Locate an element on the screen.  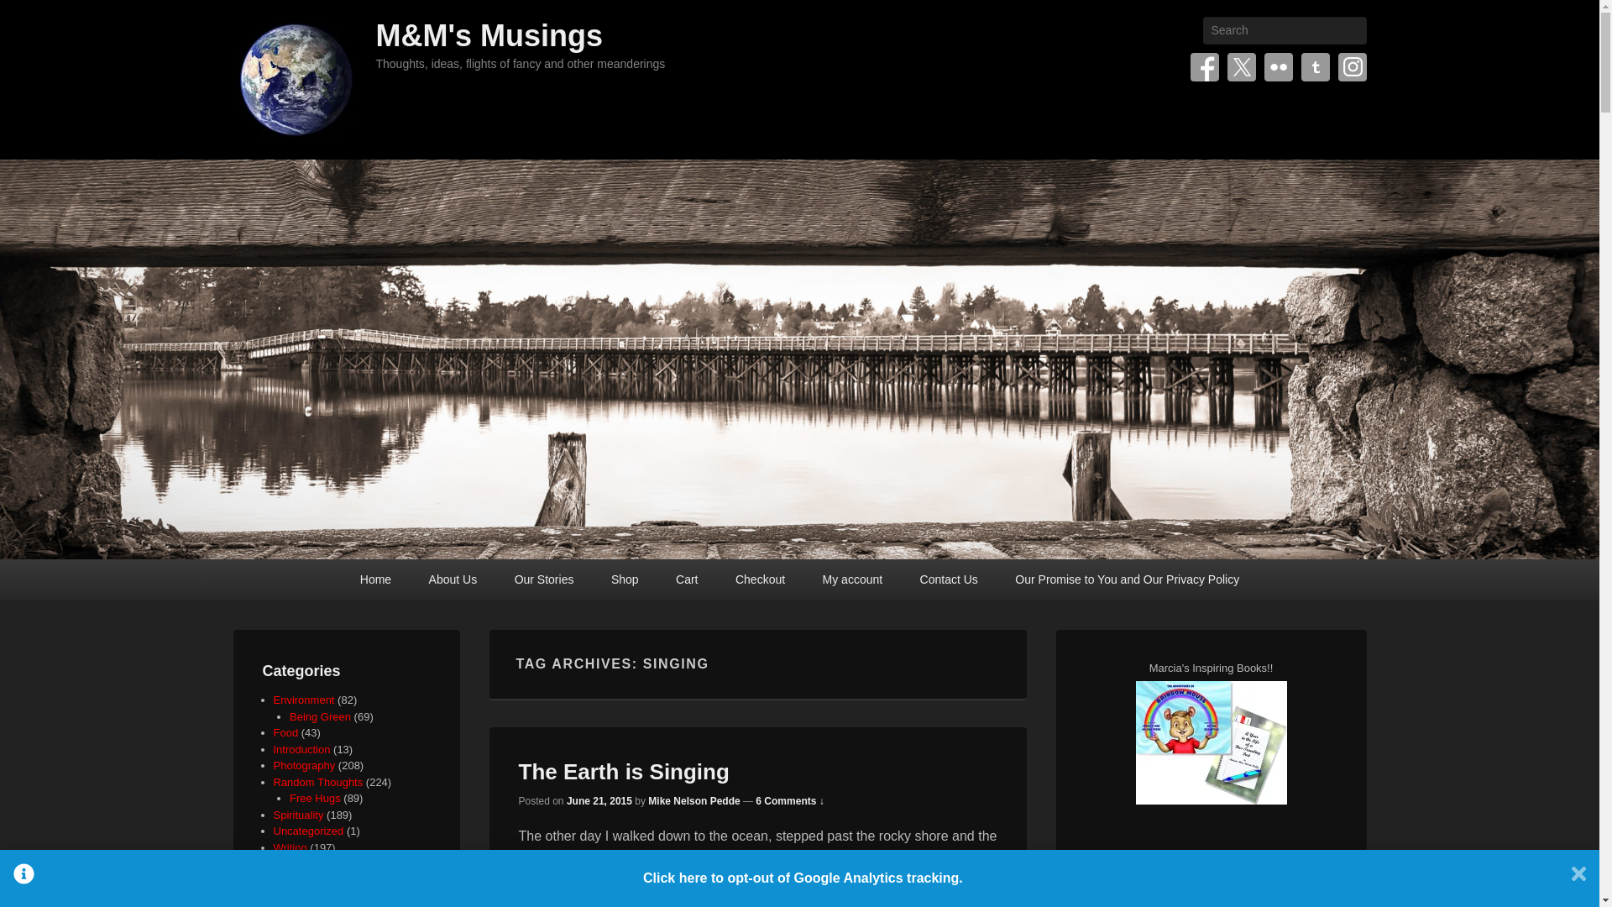
Tumblr is located at coordinates (1315, 67).